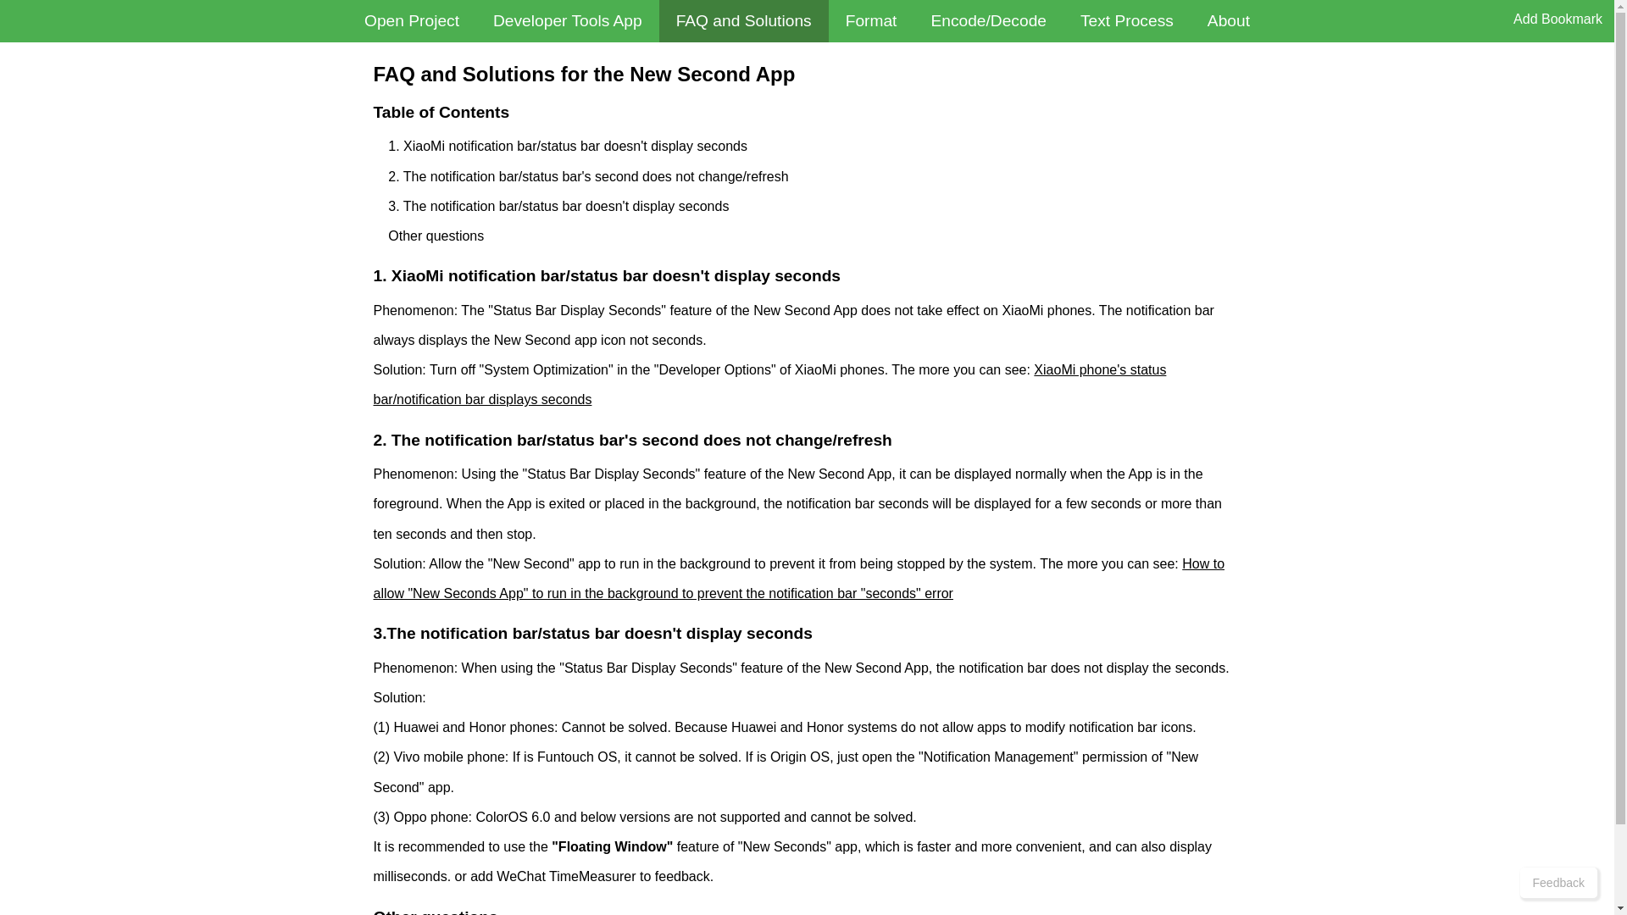 This screenshot has width=1627, height=915. I want to click on Feedback, so click(1558, 882).